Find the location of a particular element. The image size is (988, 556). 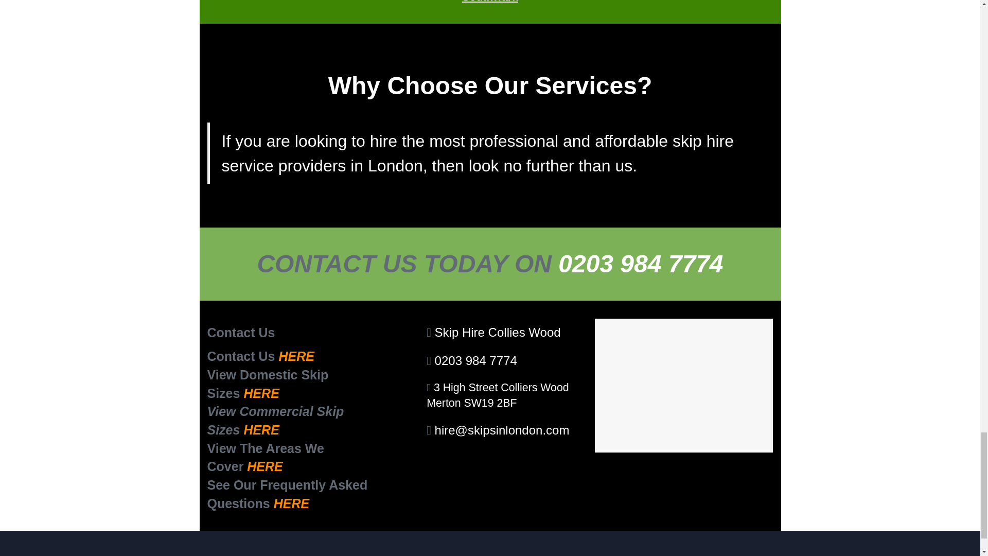

HERE is located at coordinates (291, 503).